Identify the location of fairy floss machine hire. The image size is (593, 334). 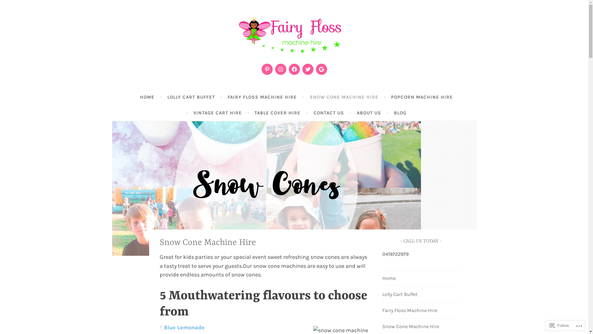
(196, 73).